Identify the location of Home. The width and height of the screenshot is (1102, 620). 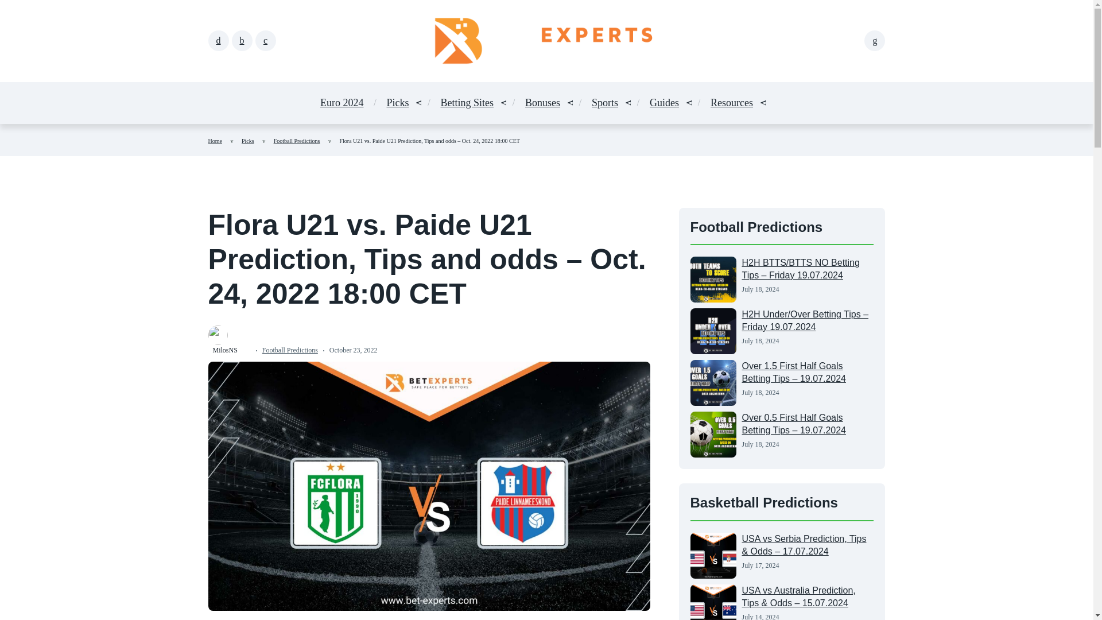
(215, 140).